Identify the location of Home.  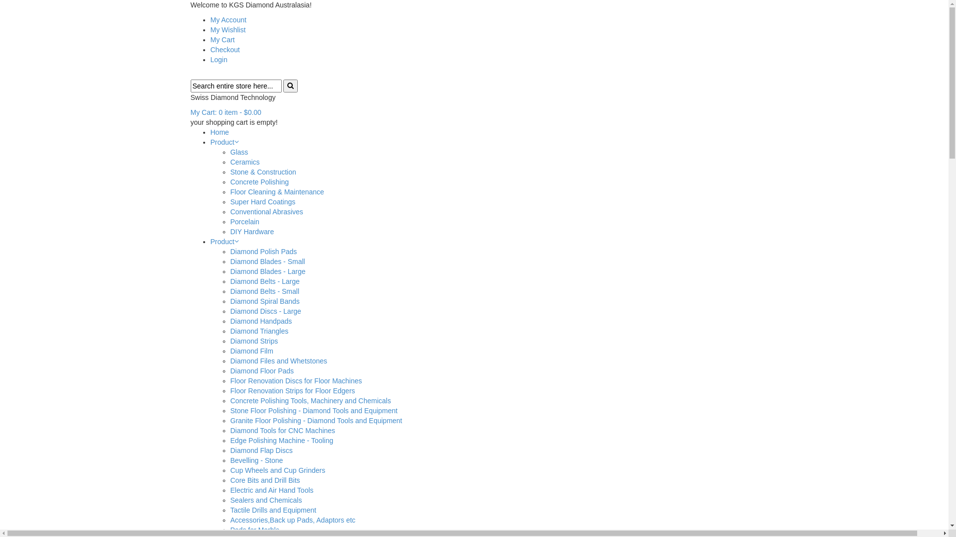
(219, 132).